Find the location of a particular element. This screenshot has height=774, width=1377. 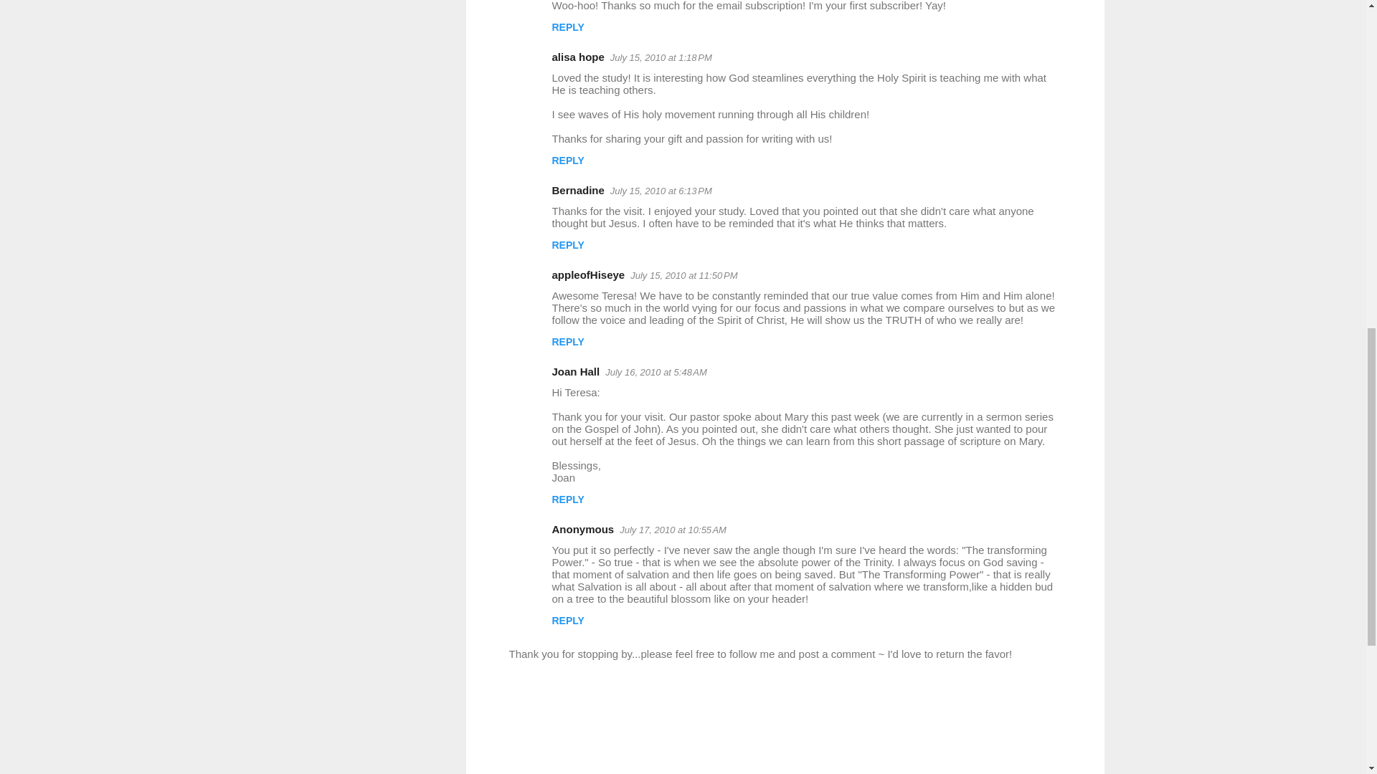

alisa hope is located at coordinates (578, 57).